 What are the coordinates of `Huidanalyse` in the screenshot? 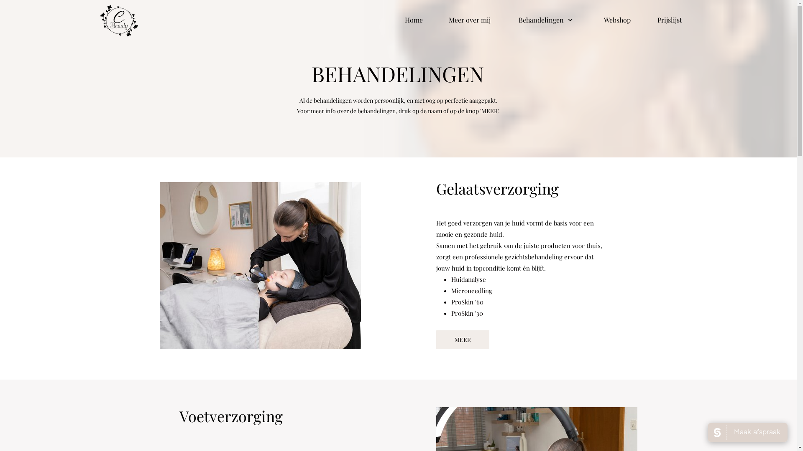 It's located at (468, 279).